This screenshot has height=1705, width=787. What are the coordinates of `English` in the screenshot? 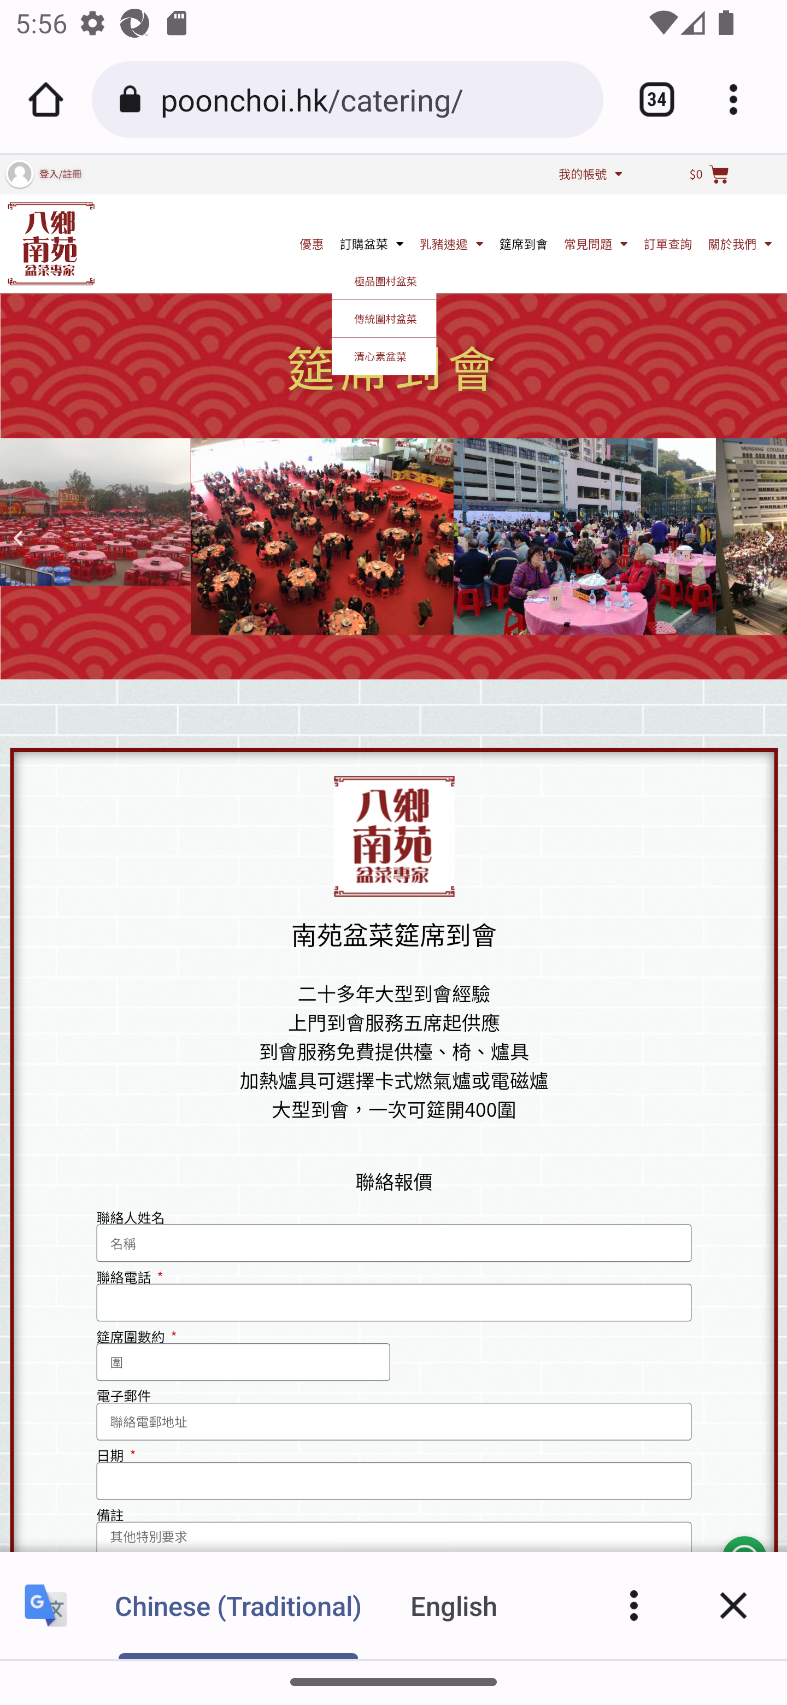 It's located at (454, 1605).